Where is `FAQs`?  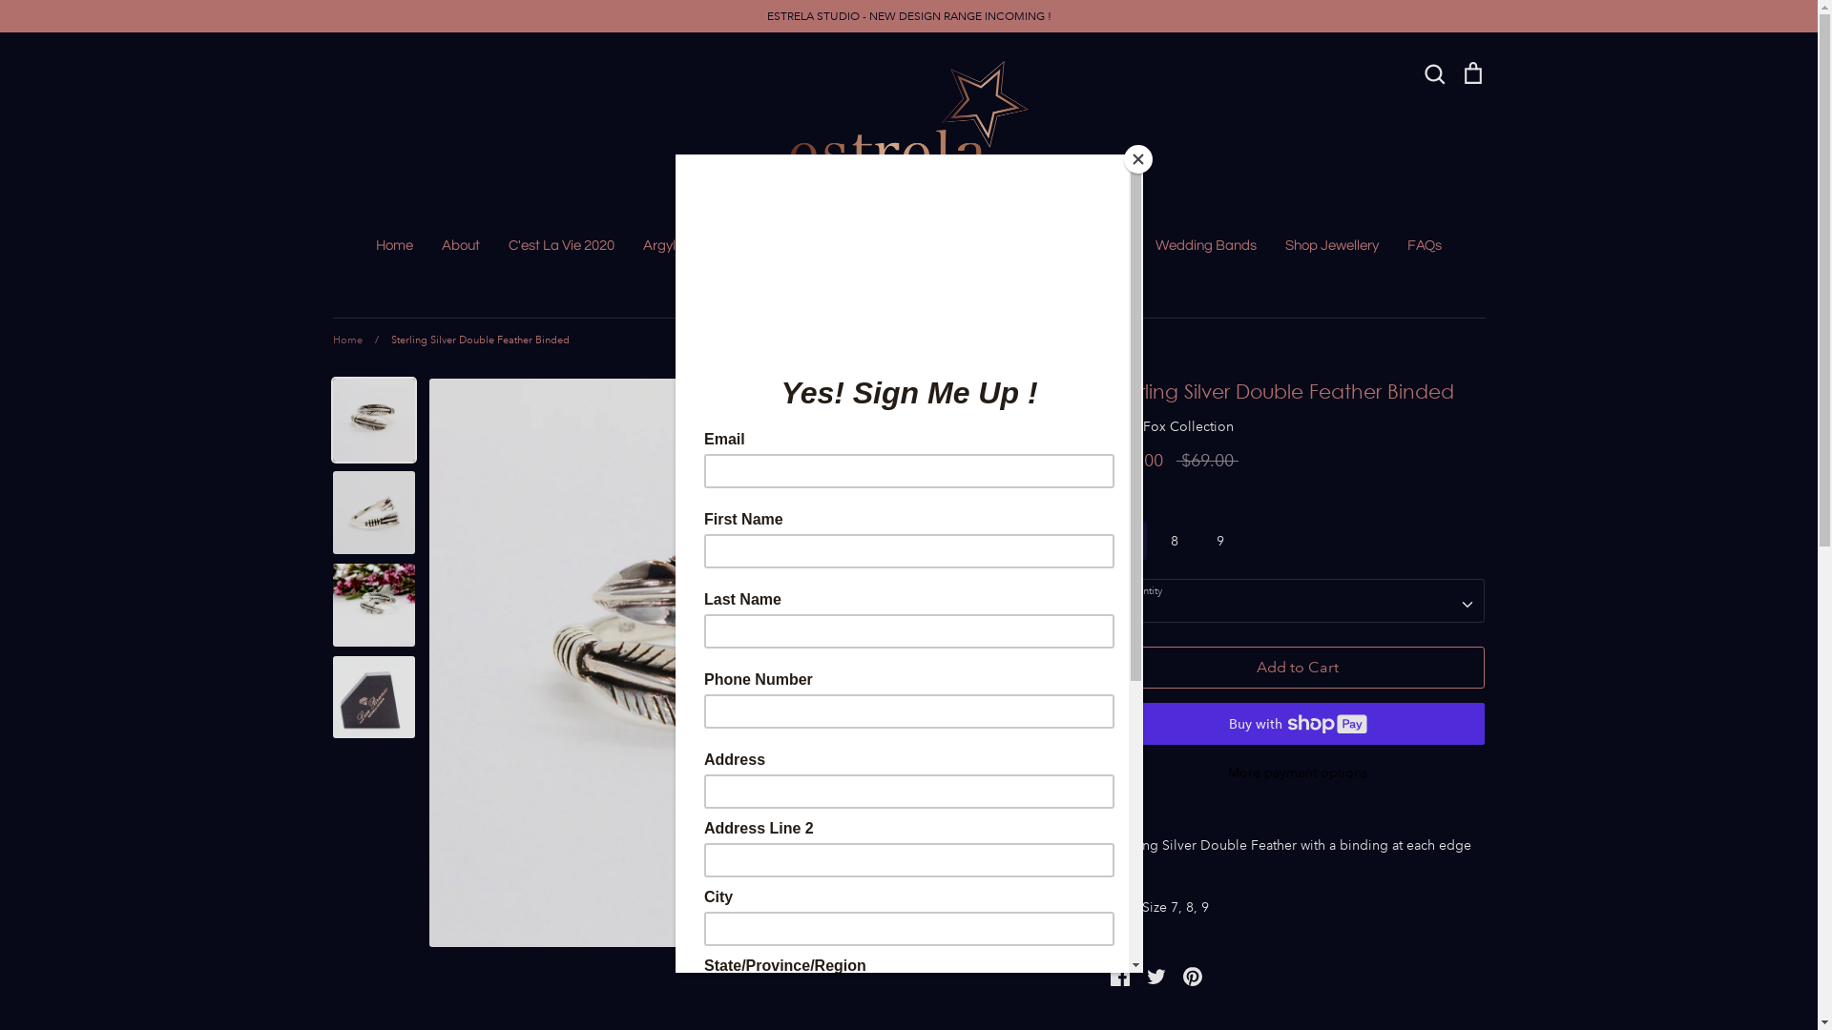
FAQs is located at coordinates (1425, 246).